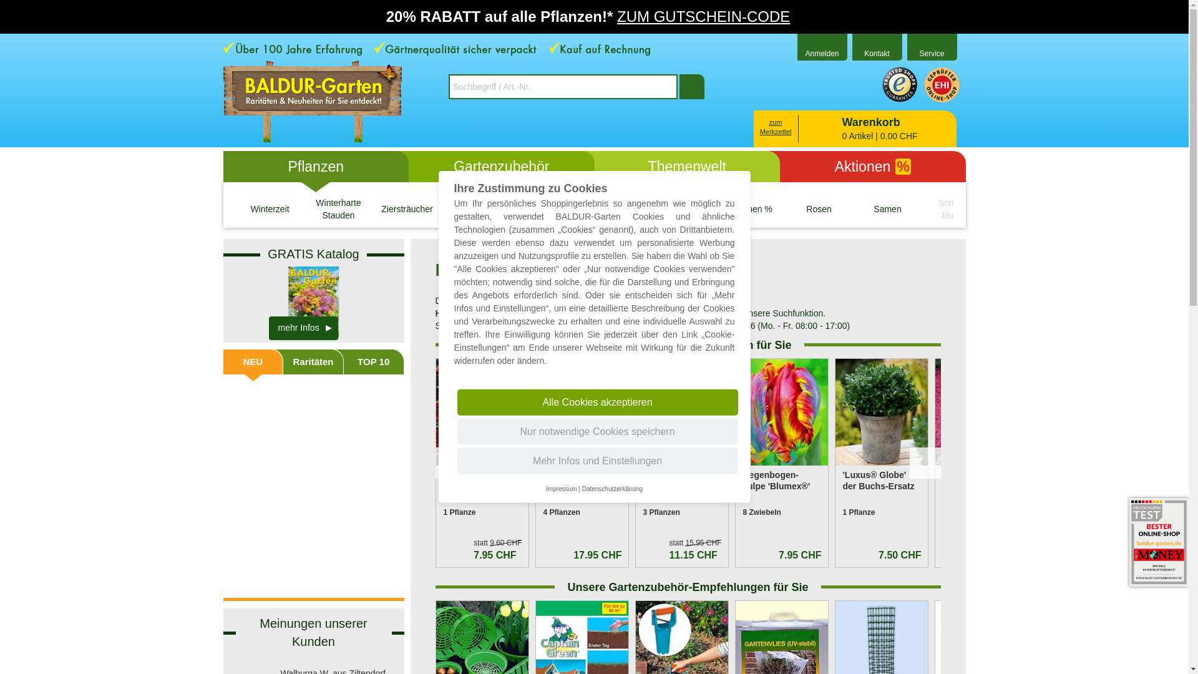 The width and height of the screenshot is (1198, 674). Describe the element at coordinates (888, 210) in the screenshot. I see `Samen` at that location.